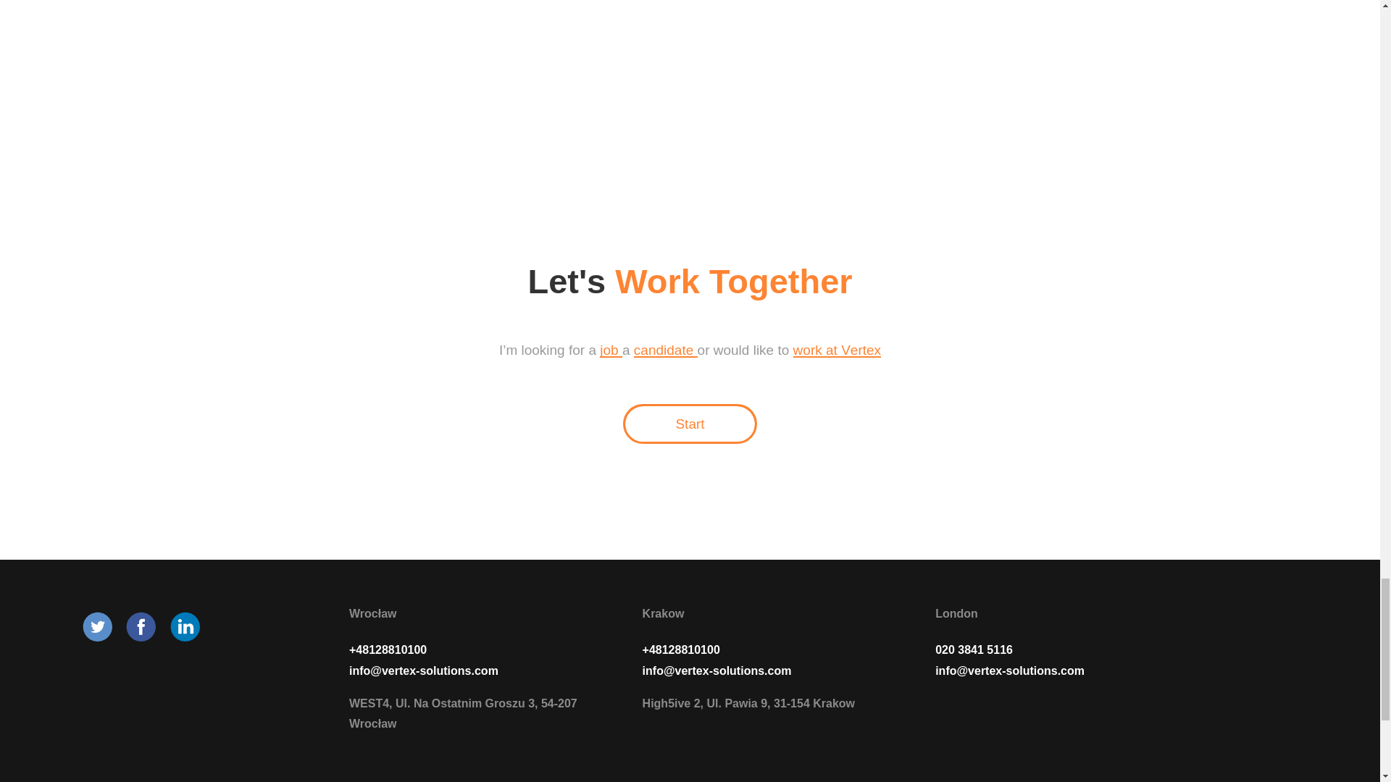 The height and width of the screenshot is (782, 1391). What do you see at coordinates (974, 649) in the screenshot?
I see `020 3841 5116` at bounding box center [974, 649].